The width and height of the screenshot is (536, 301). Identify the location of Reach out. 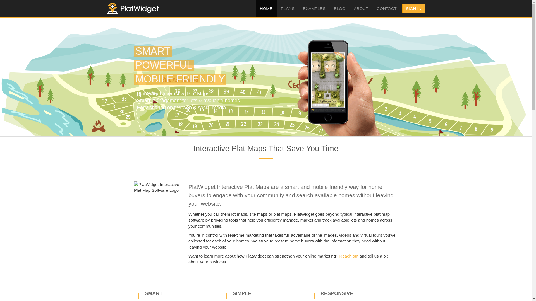
(349, 256).